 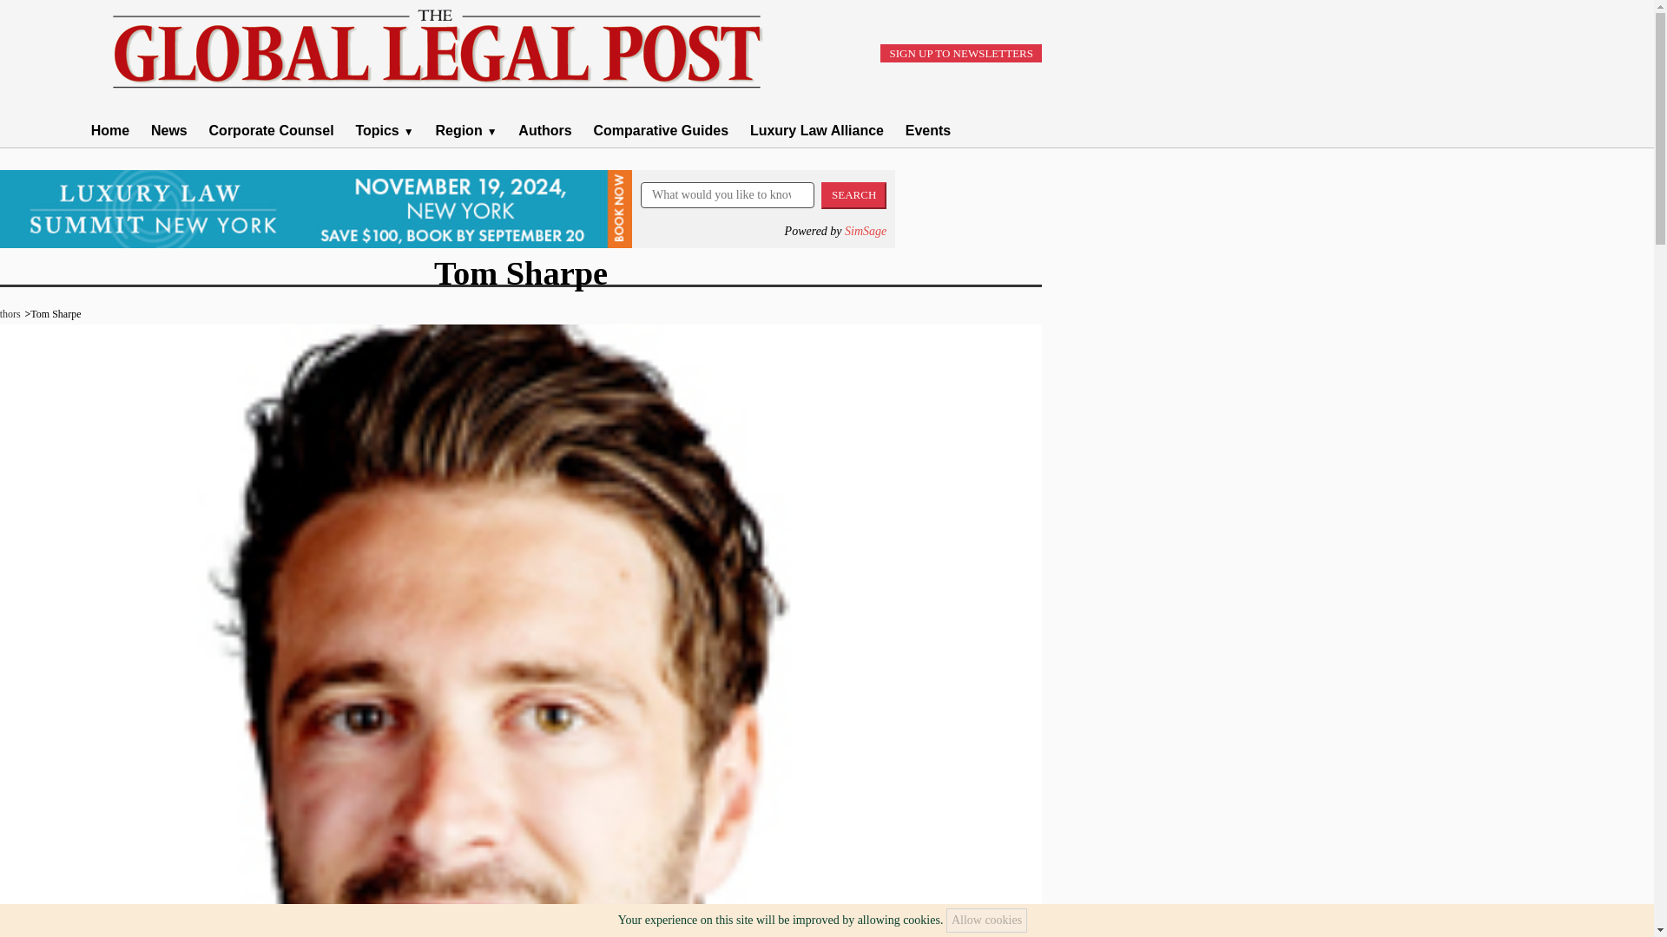 What do you see at coordinates (866, 231) in the screenshot?
I see `SimSage` at bounding box center [866, 231].